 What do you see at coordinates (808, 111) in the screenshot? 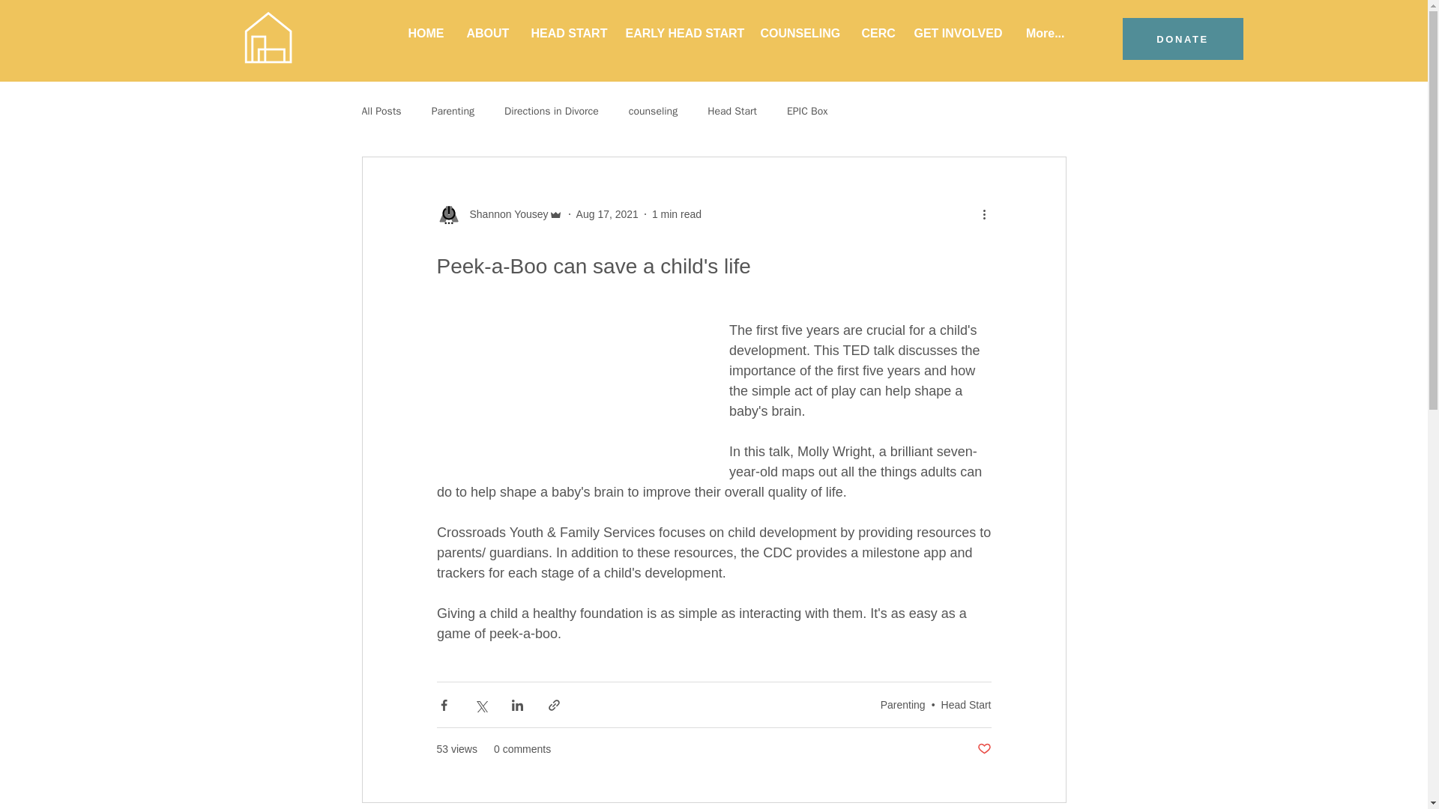
I see `EPIC Box` at bounding box center [808, 111].